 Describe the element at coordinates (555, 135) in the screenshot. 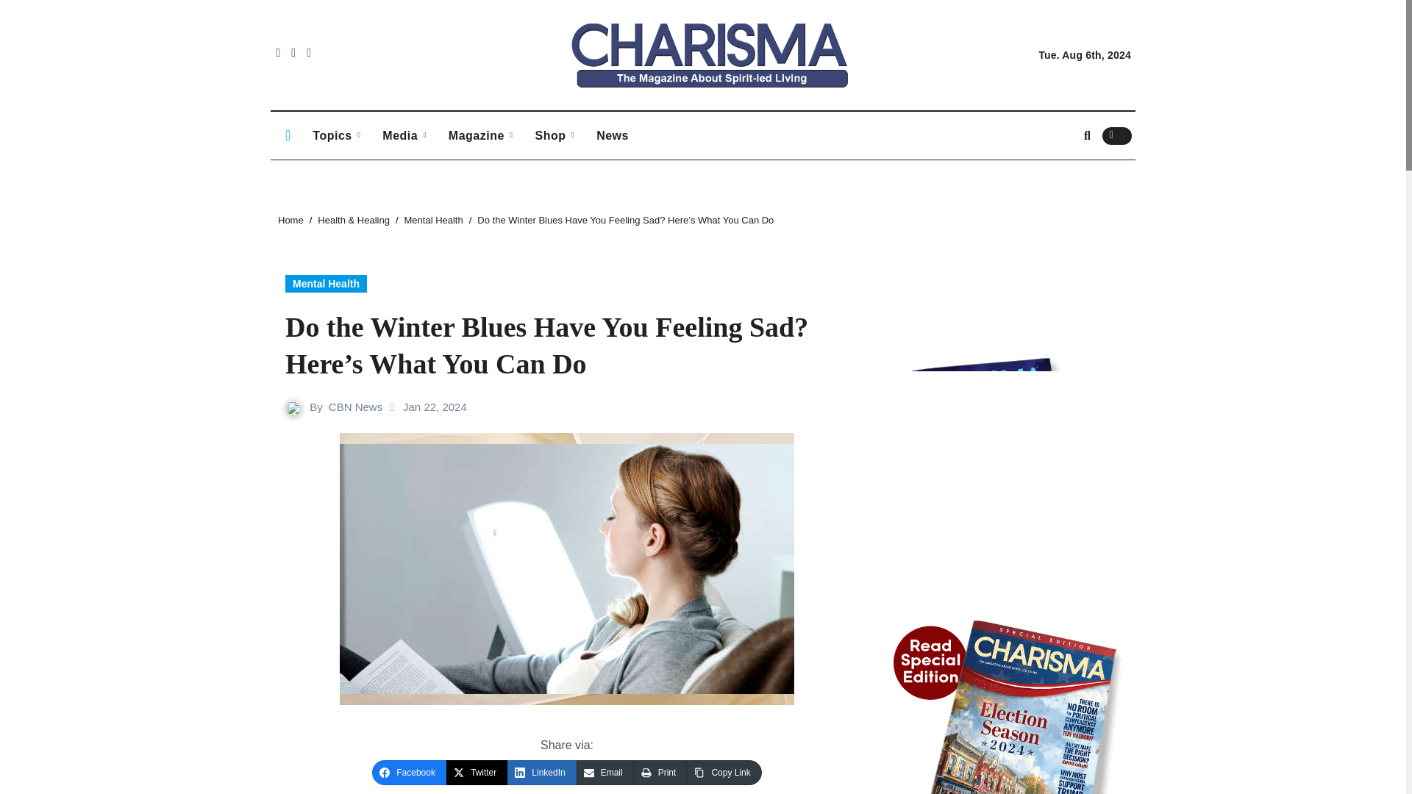

I see `Shop` at that location.